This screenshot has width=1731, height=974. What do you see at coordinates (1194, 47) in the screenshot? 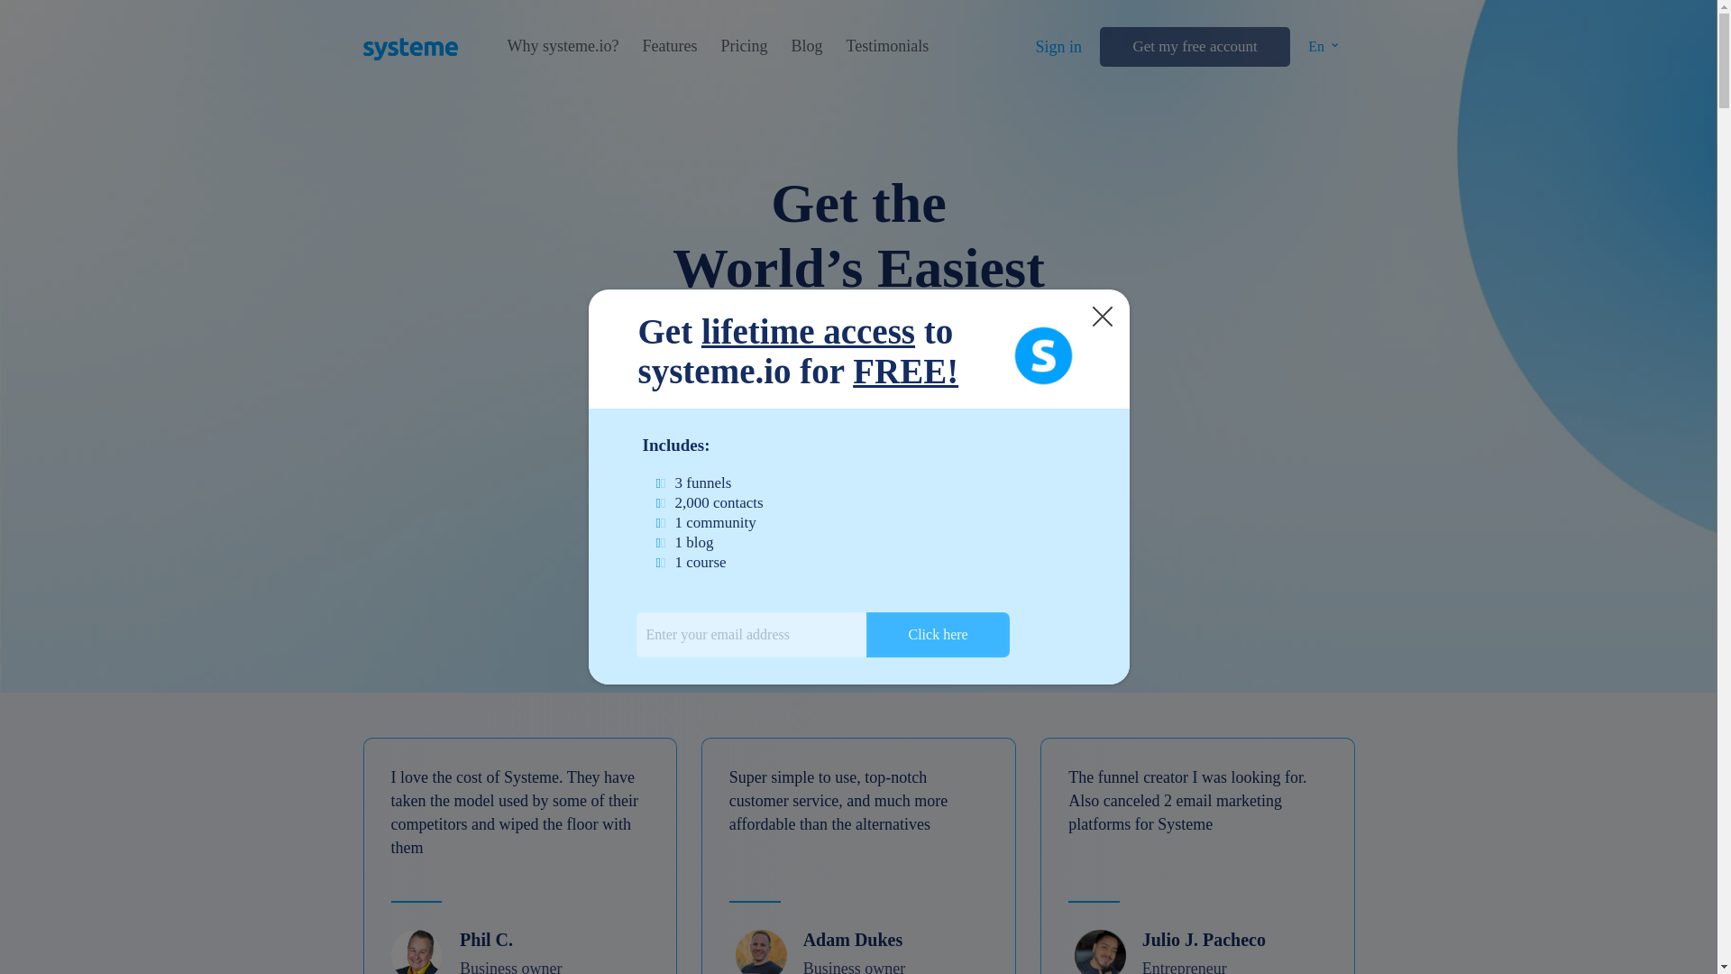
I see `Get my free account` at bounding box center [1194, 47].